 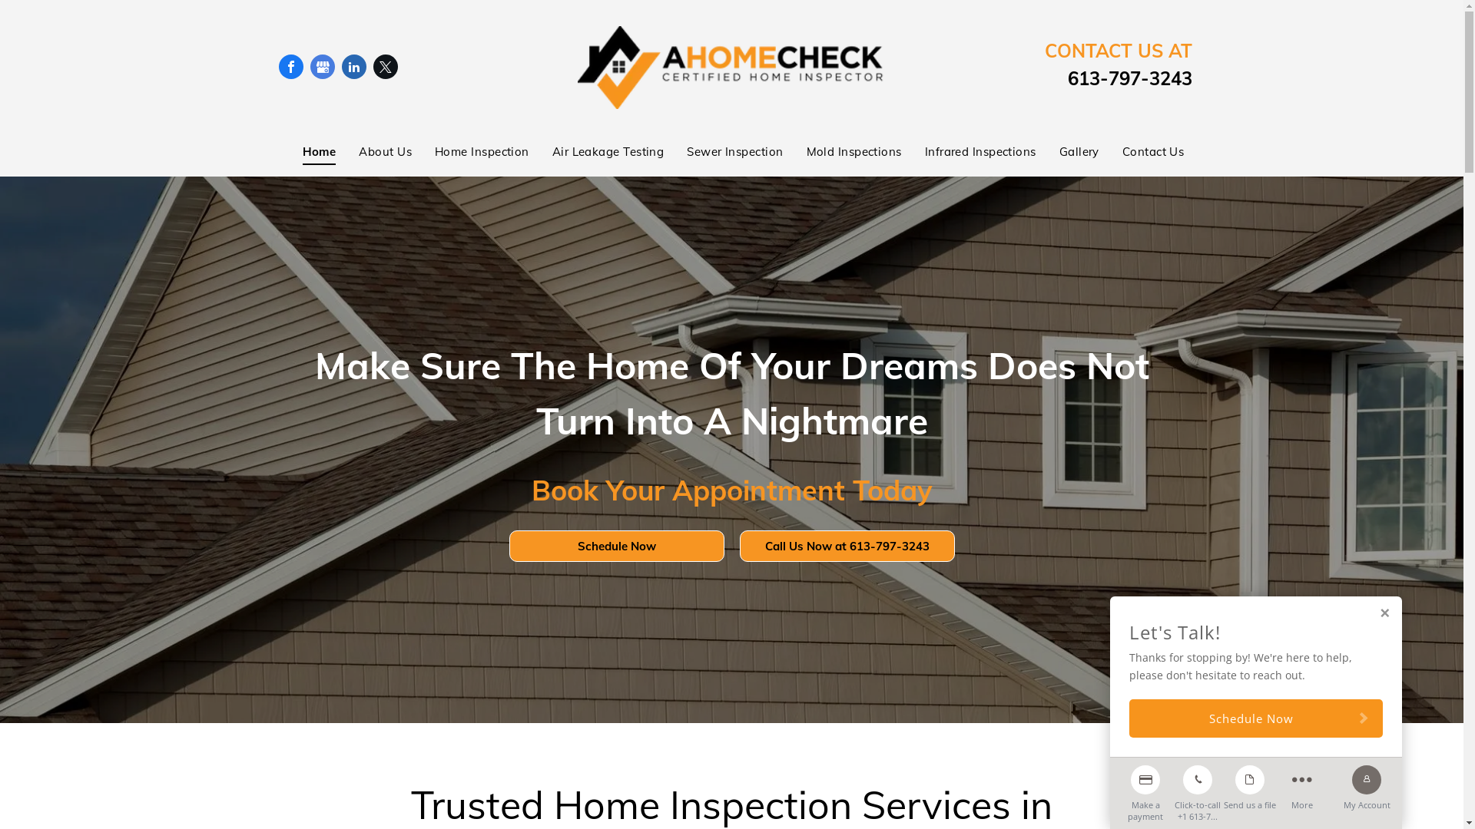 I want to click on Click-to-call +1 613-7..., so click(x=1198, y=790).